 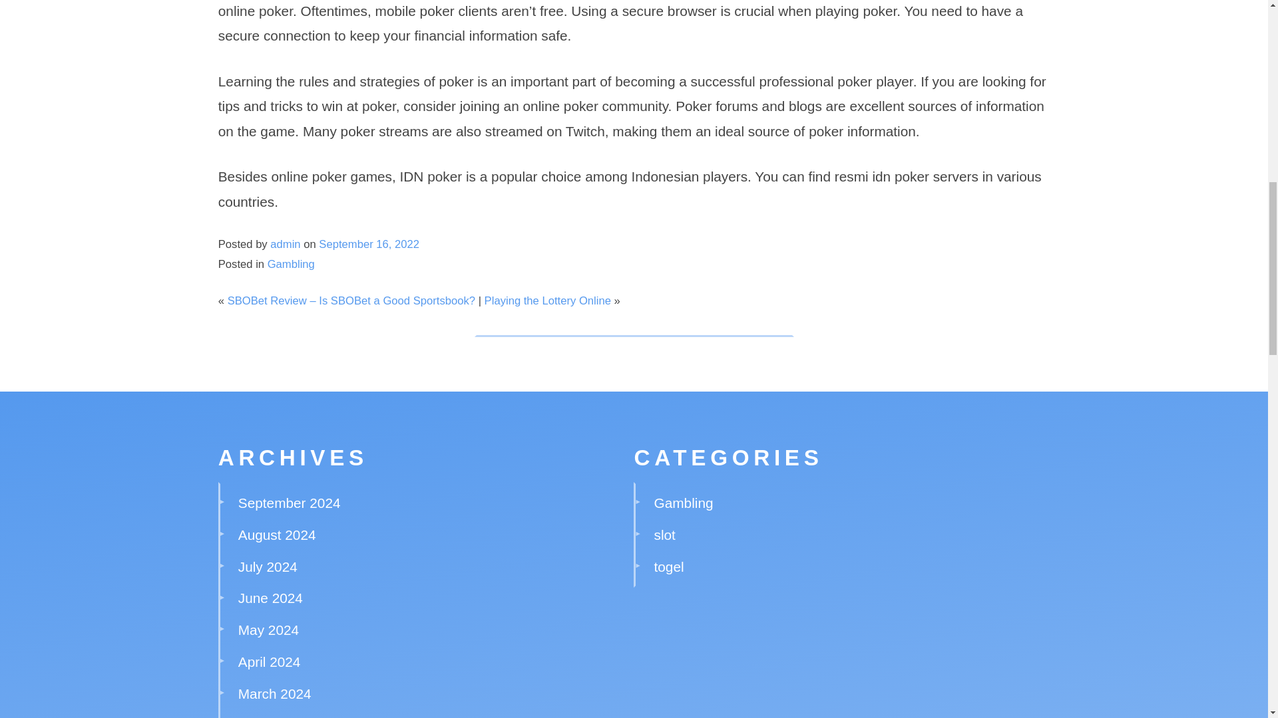 What do you see at coordinates (268, 630) in the screenshot?
I see `May 2024` at bounding box center [268, 630].